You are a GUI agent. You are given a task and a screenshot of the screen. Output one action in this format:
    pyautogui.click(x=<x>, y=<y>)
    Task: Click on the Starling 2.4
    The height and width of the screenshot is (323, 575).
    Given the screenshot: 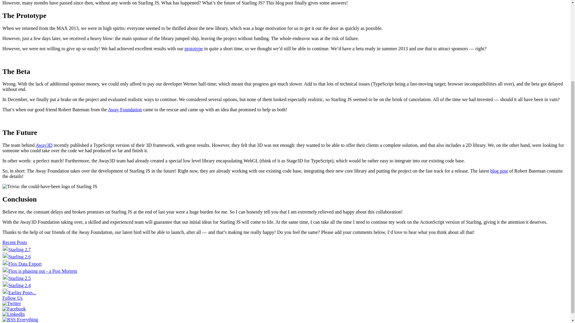 What is the action you would take?
    pyautogui.click(x=16, y=285)
    